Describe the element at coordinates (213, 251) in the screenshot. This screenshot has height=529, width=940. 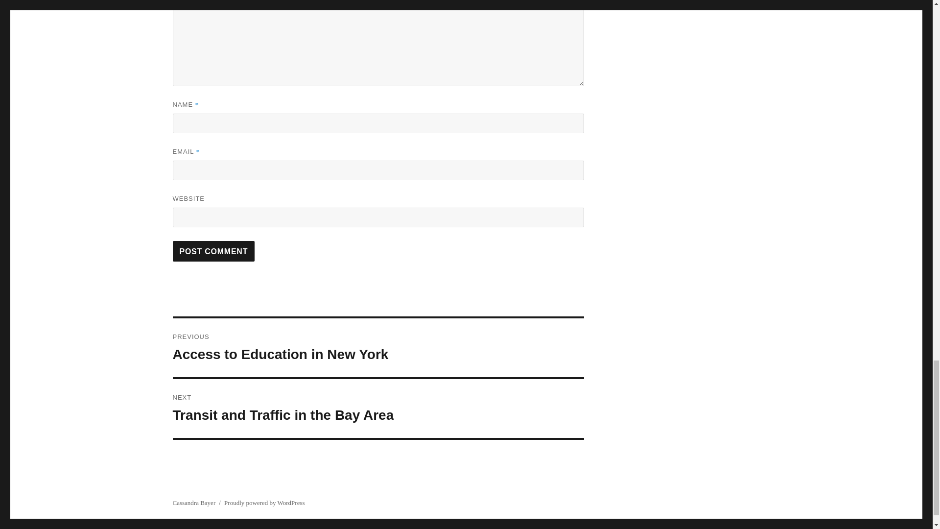
I see `Cassandra Bayer` at that location.